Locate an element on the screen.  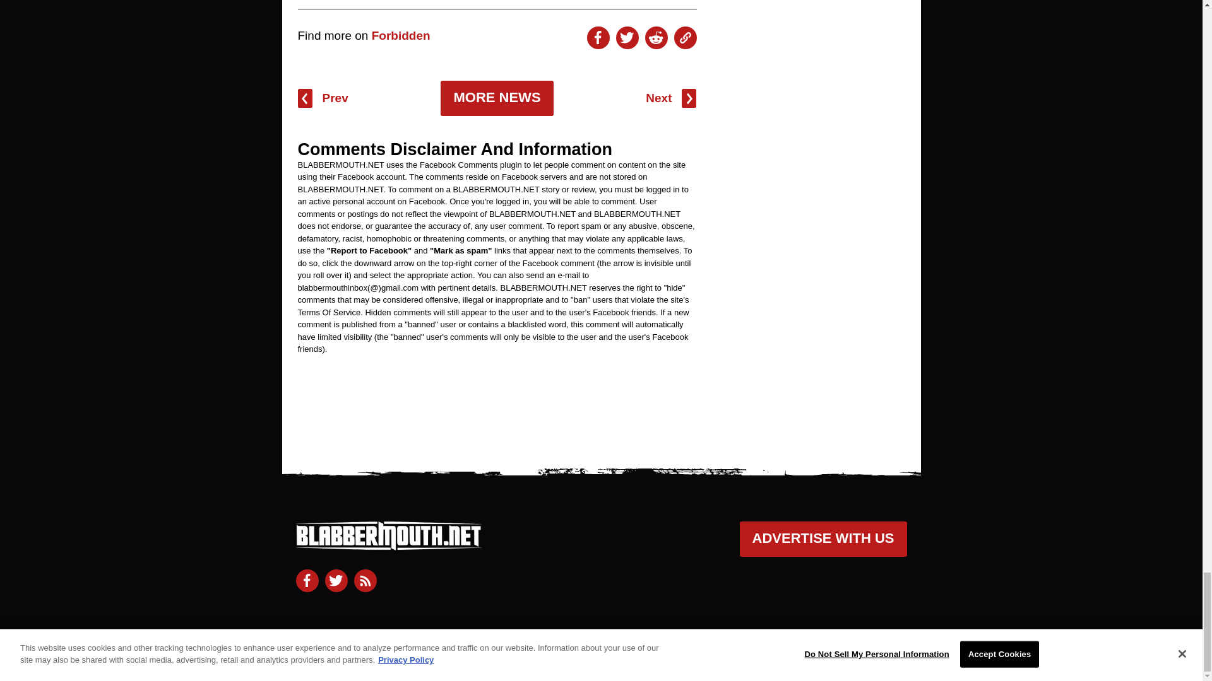
Prev is located at coordinates (323, 98).